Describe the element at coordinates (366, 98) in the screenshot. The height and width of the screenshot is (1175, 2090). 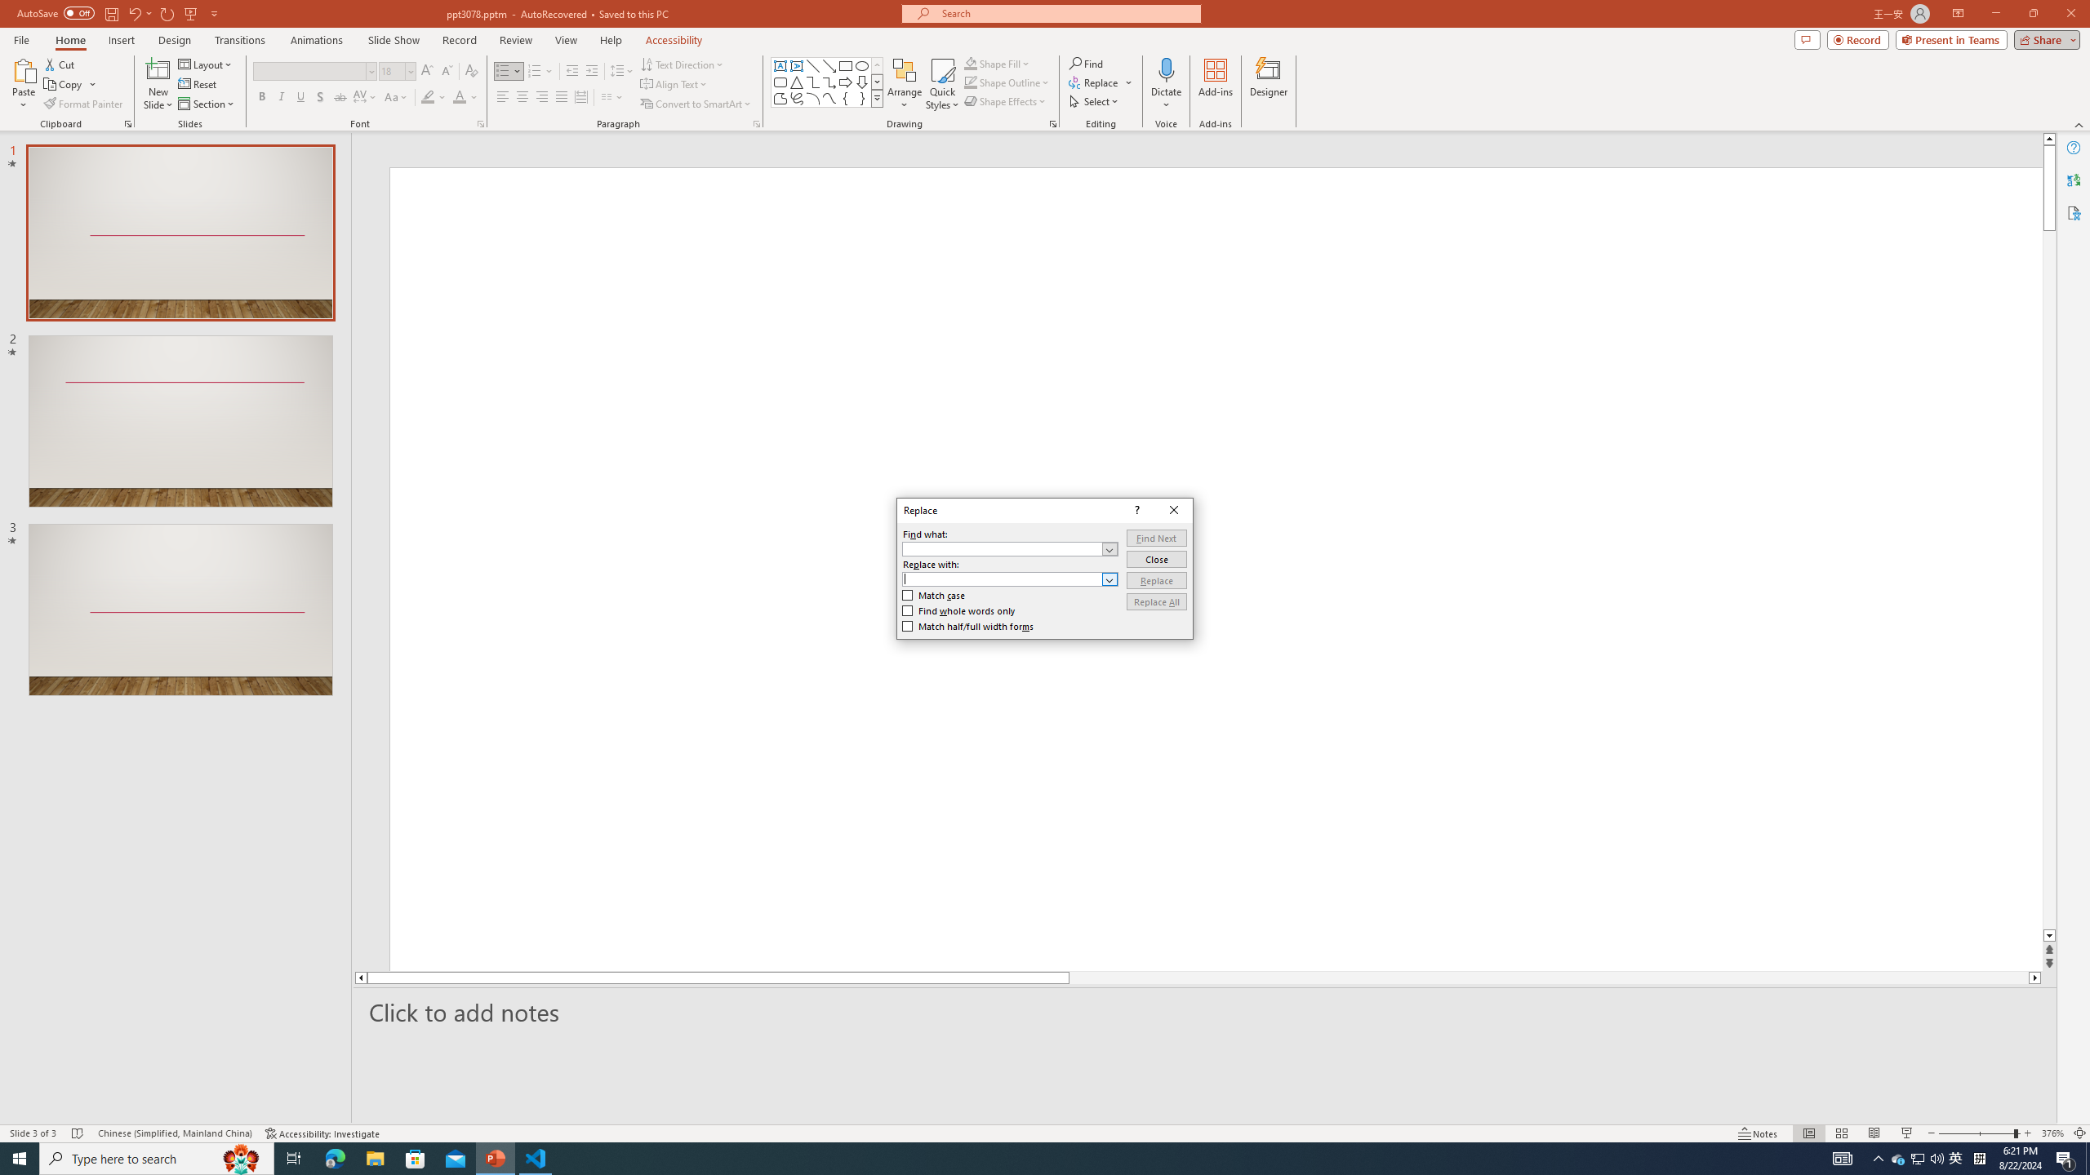
I see `Character Spacing` at that location.